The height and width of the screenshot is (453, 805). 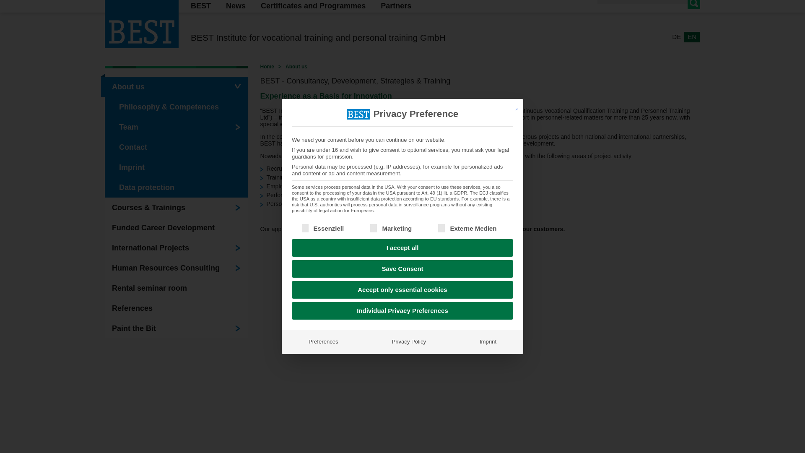 I want to click on News, so click(x=236, y=6).